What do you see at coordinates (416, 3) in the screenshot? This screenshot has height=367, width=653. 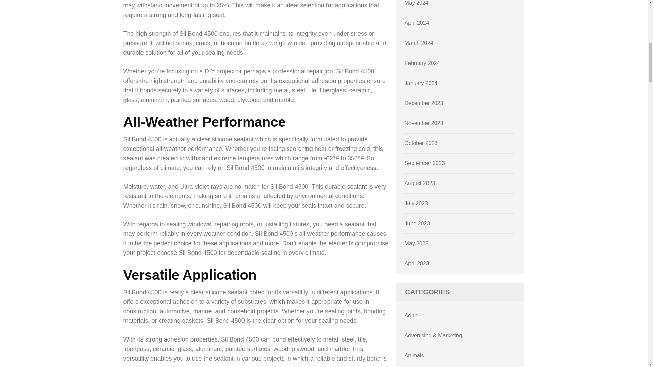 I see `May 2024` at bounding box center [416, 3].